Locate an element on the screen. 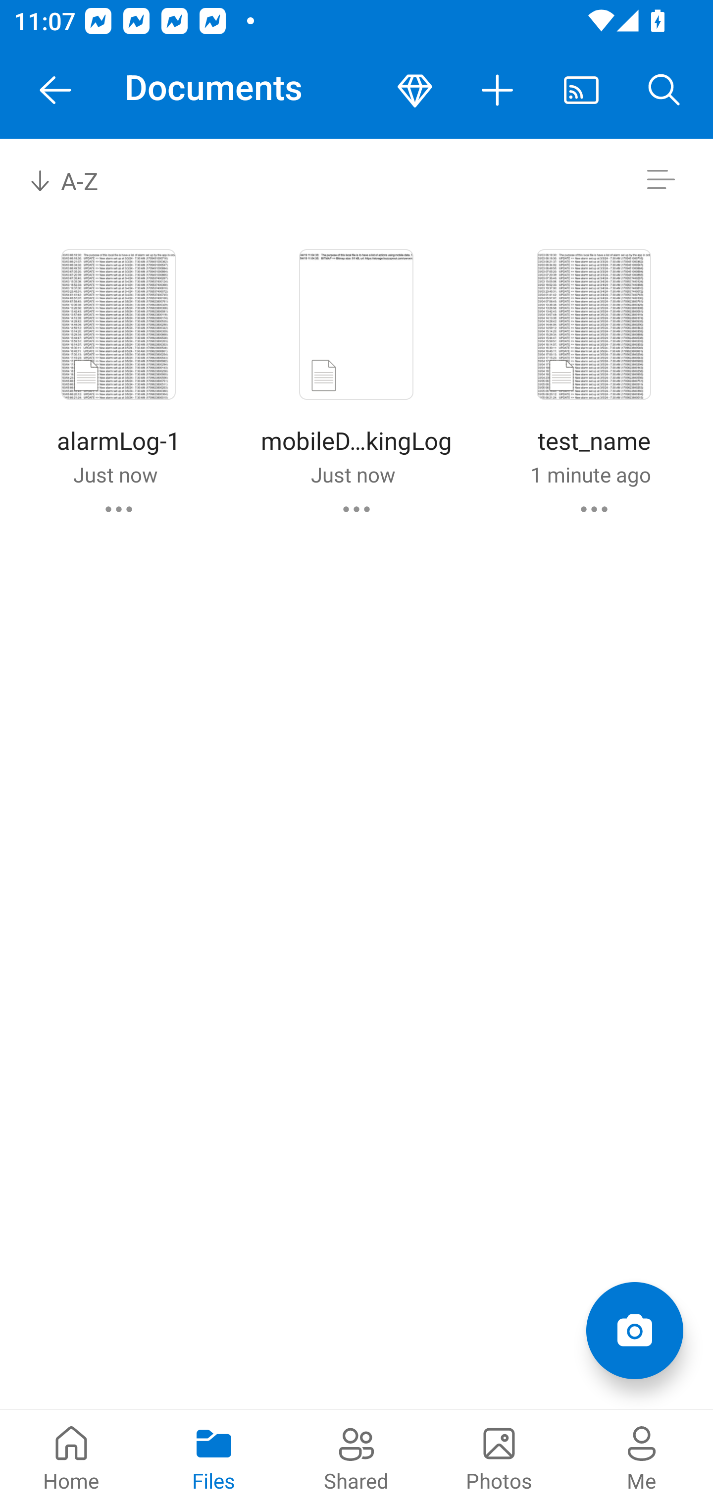  Shared pivot Shared is located at coordinates (356, 1457).